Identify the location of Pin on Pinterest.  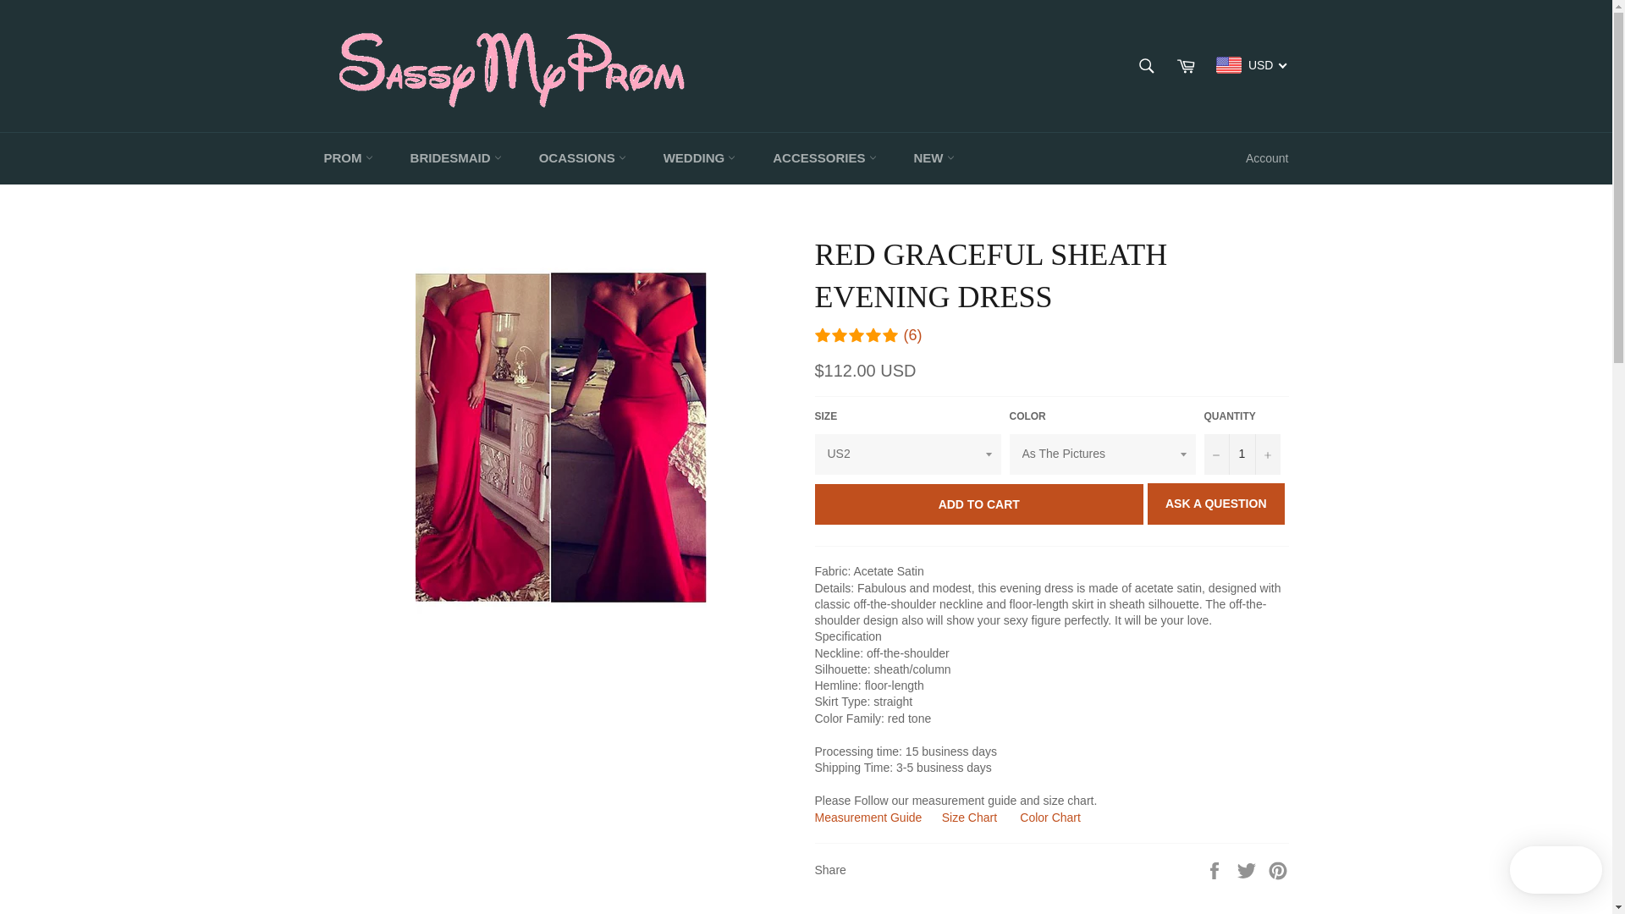
(1242, 454).